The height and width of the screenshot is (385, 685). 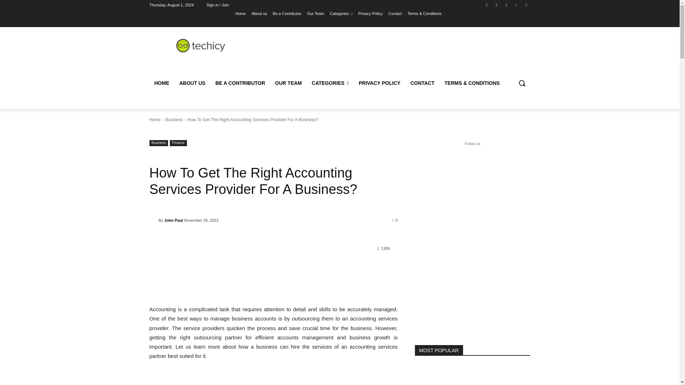 What do you see at coordinates (259, 13) in the screenshot?
I see `About us` at bounding box center [259, 13].